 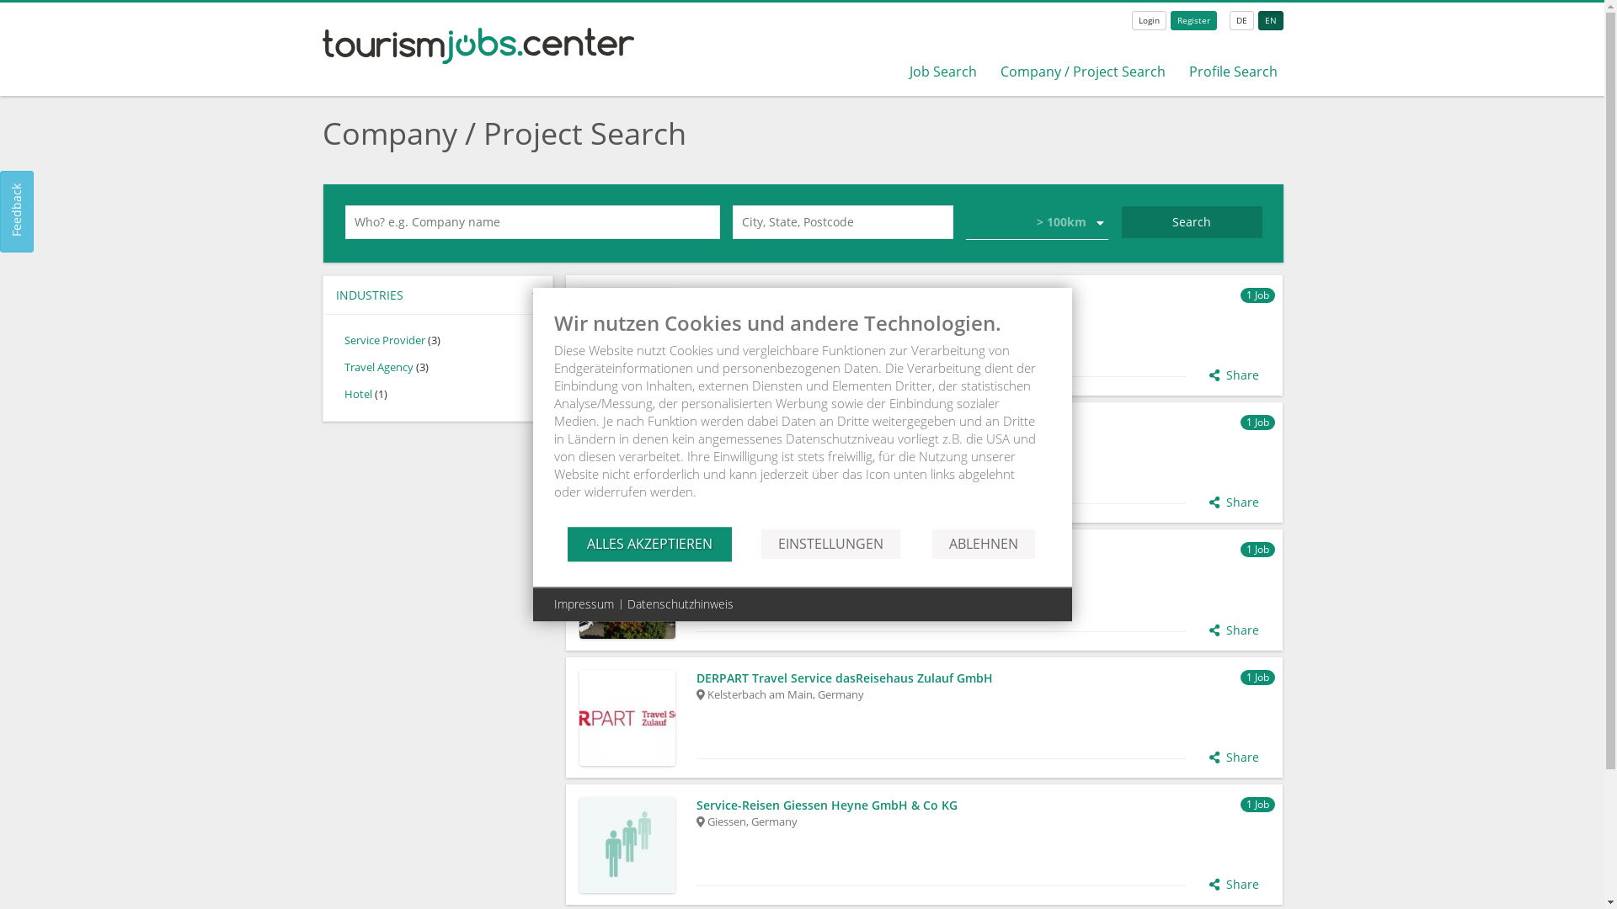 What do you see at coordinates (1083, 72) in the screenshot?
I see `Company / Project Search` at bounding box center [1083, 72].